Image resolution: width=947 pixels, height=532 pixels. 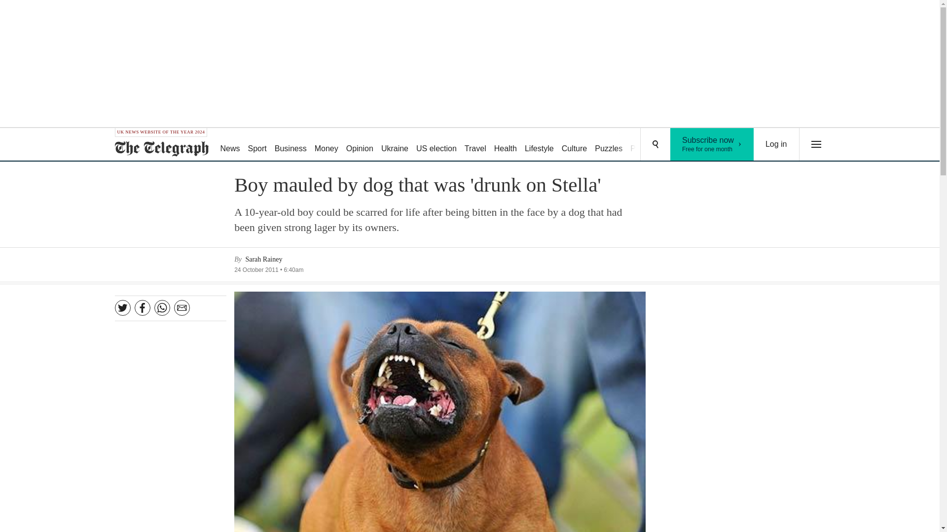 I want to click on Opinion, so click(x=539, y=145).